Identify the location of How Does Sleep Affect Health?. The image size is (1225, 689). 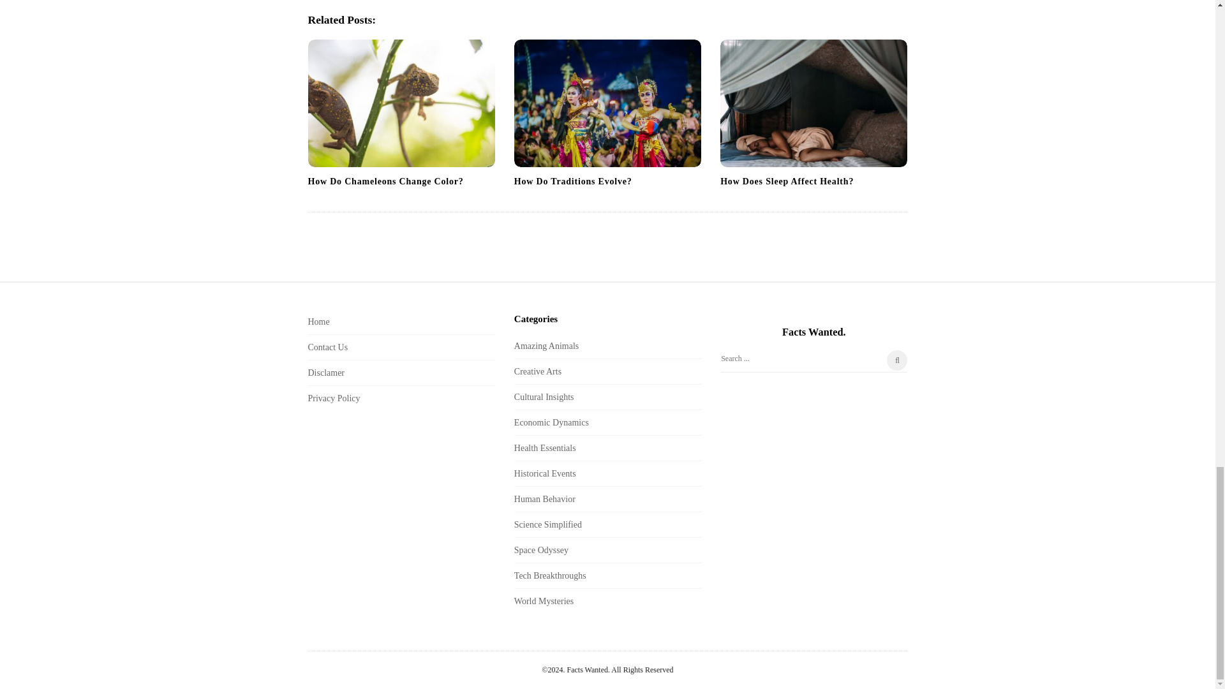
(813, 103).